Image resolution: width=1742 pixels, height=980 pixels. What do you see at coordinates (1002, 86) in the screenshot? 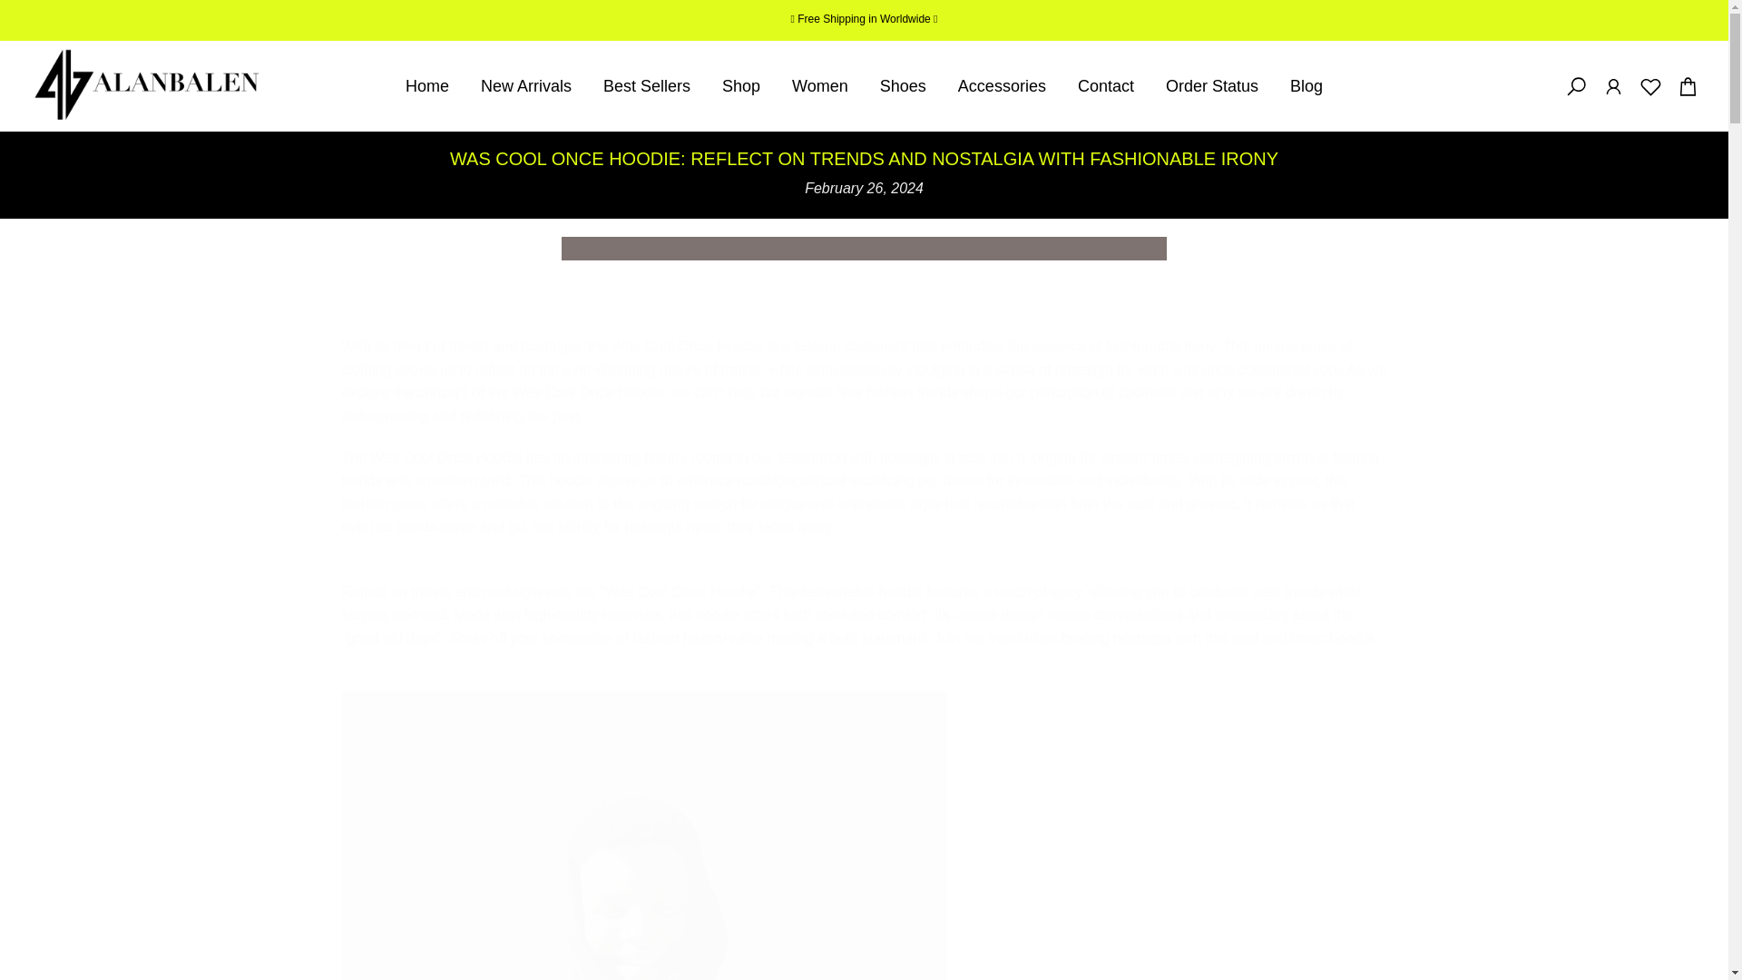
I see `Accessories` at bounding box center [1002, 86].